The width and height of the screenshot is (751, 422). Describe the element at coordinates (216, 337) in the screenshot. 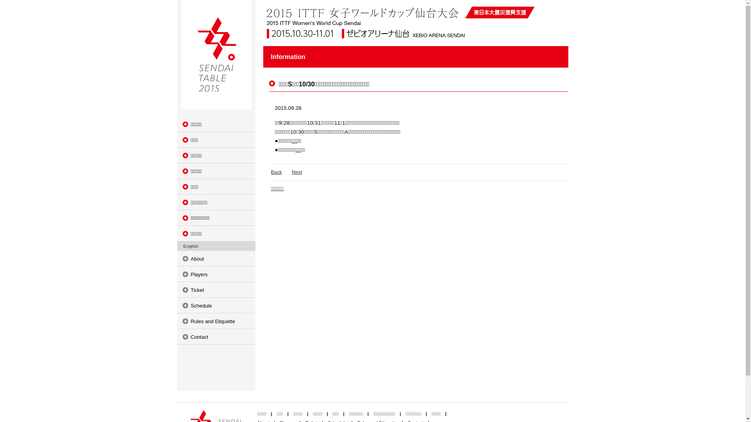

I see `Contact` at that location.